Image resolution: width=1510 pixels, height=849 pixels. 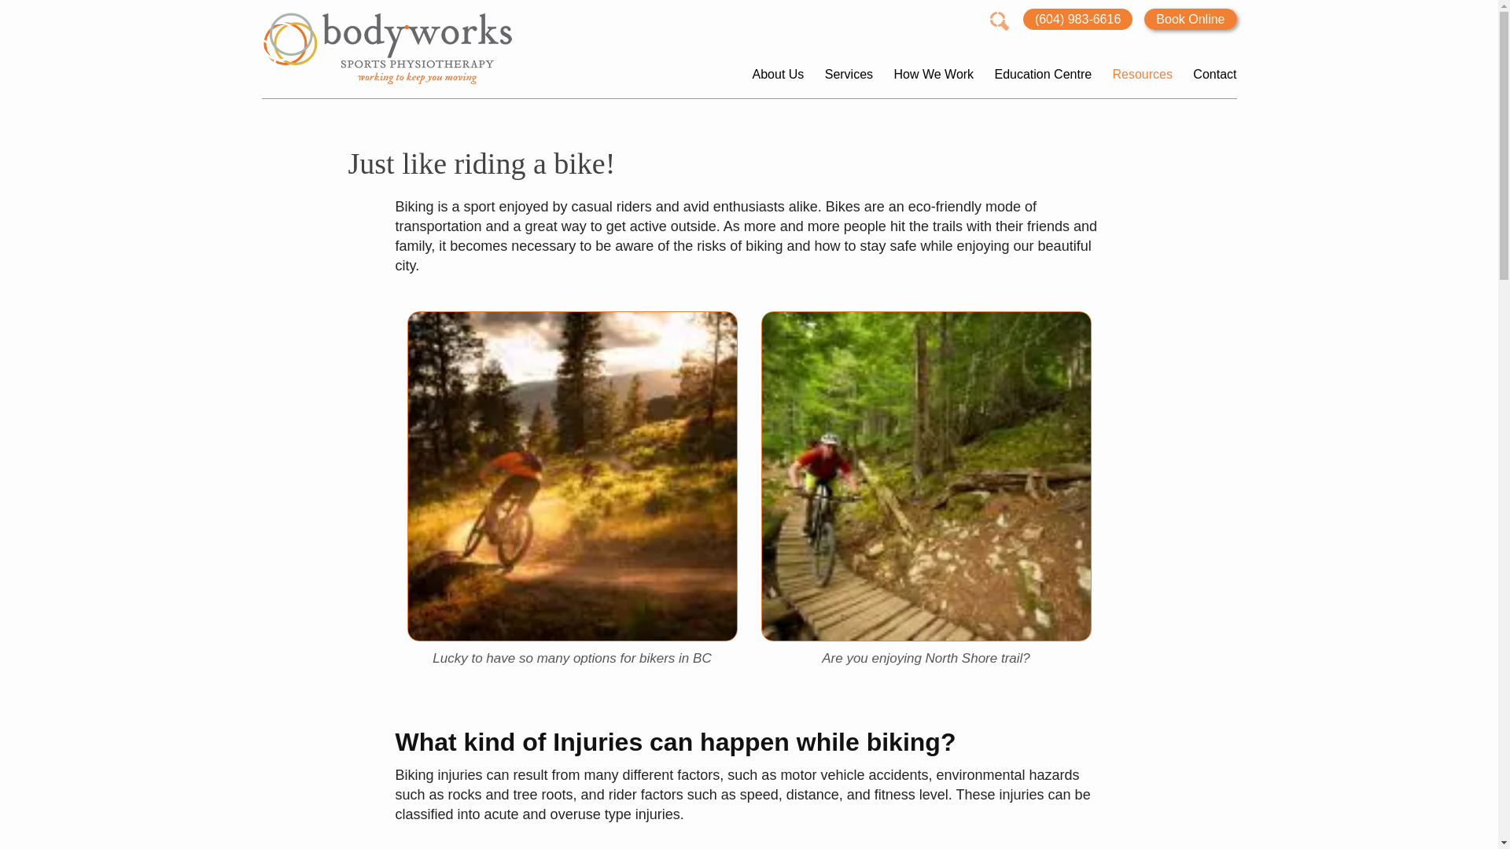 I want to click on Resources, so click(x=1142, y=74).